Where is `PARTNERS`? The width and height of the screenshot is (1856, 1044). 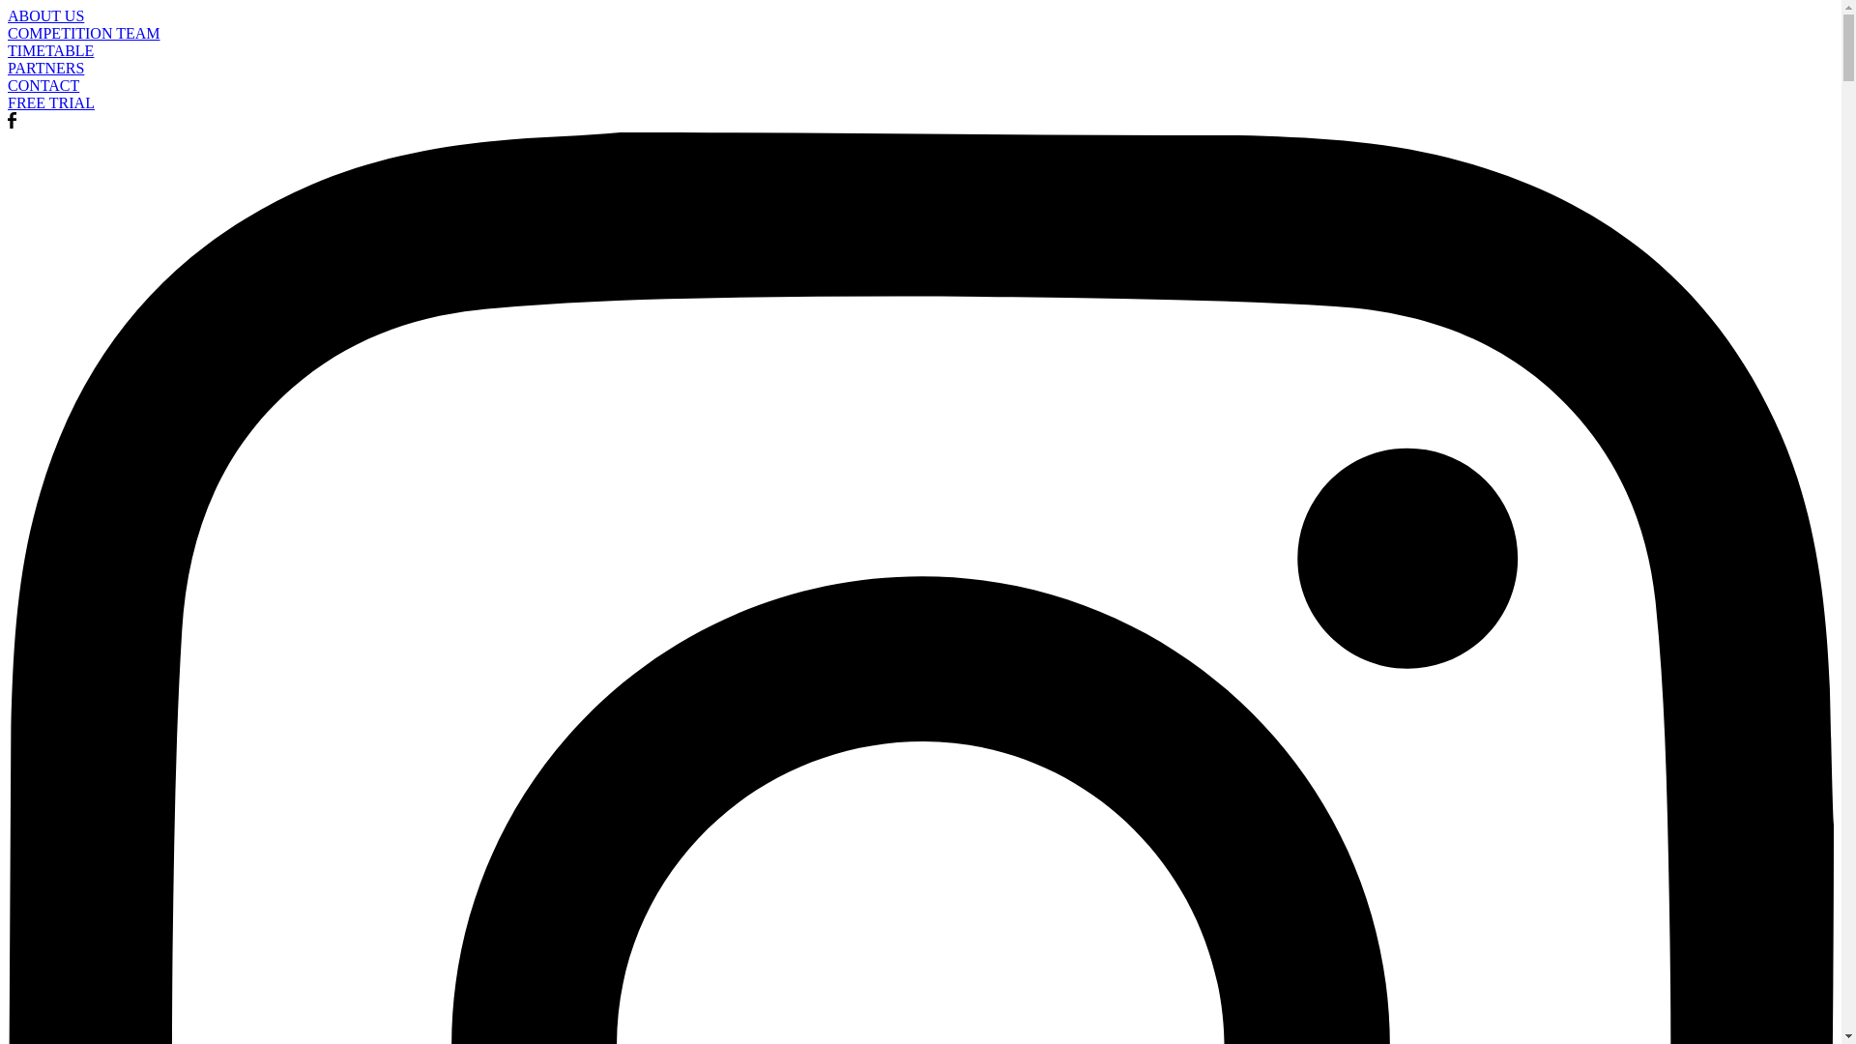
PARTNERS is located at coordinates (920, 69).